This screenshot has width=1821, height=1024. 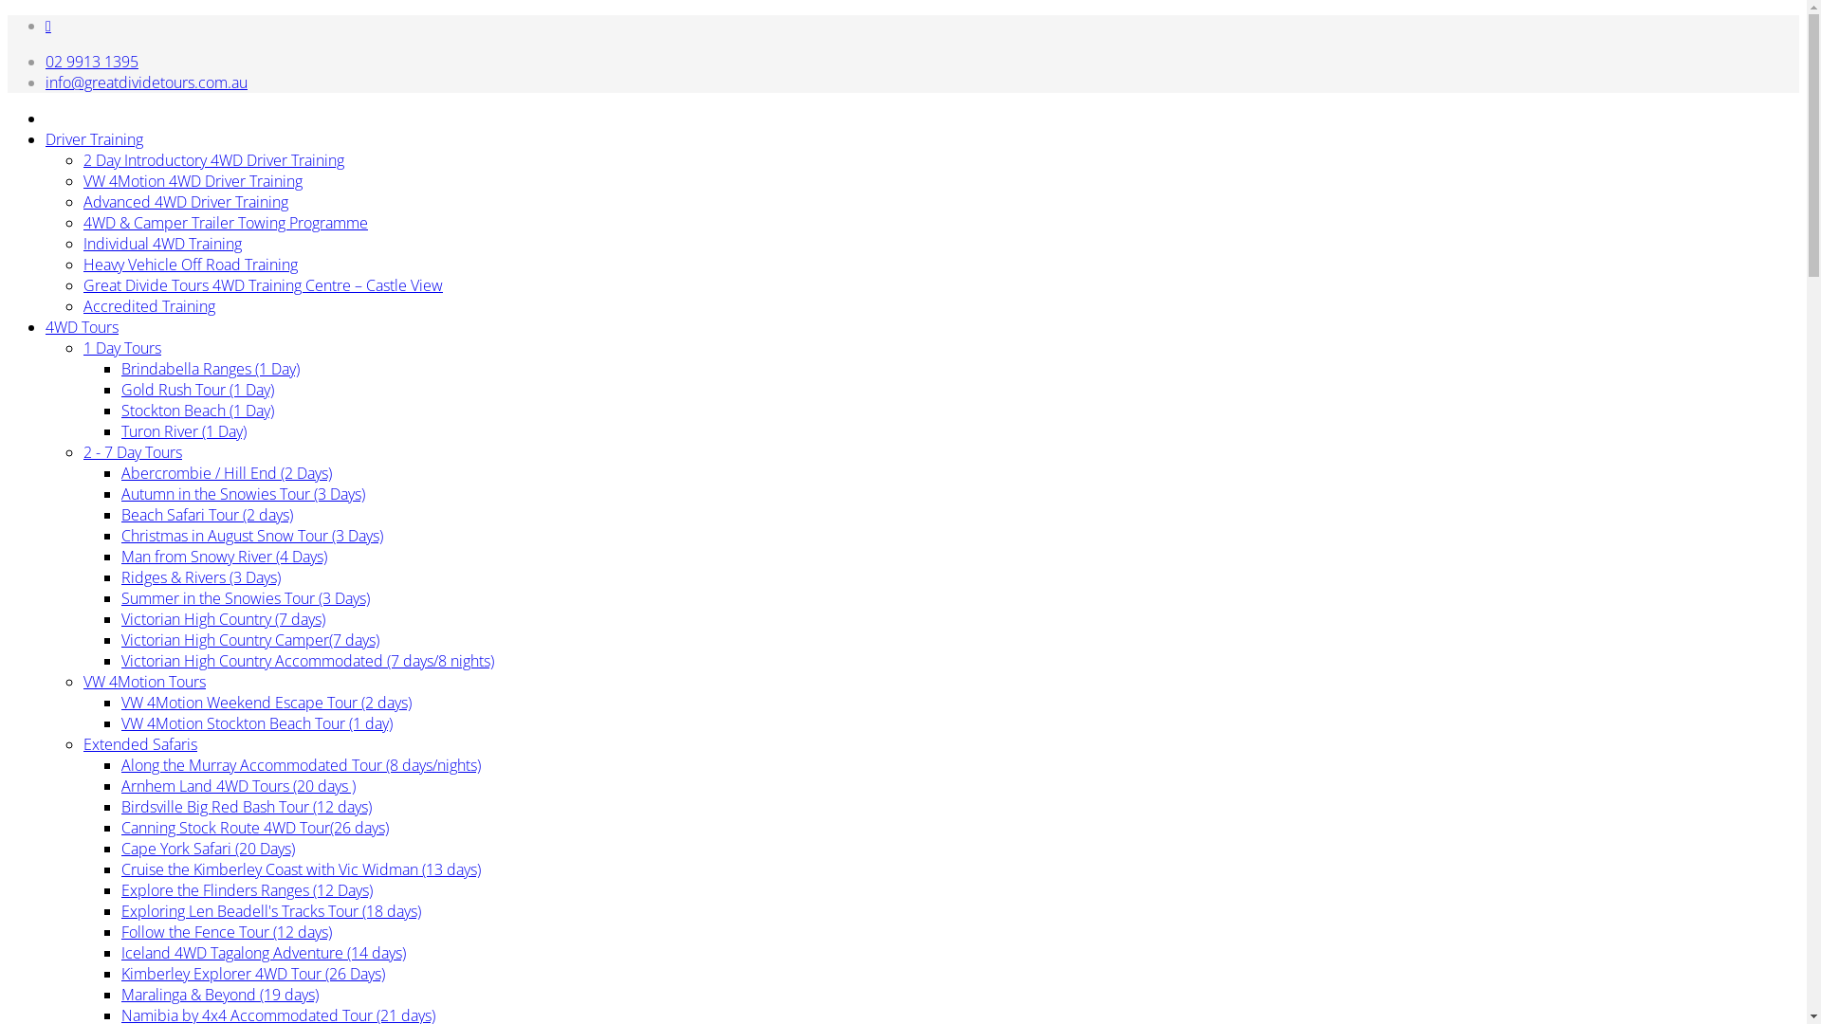 I want to click on Man from Snowy River (4 Days), so click(x=224, y=557).